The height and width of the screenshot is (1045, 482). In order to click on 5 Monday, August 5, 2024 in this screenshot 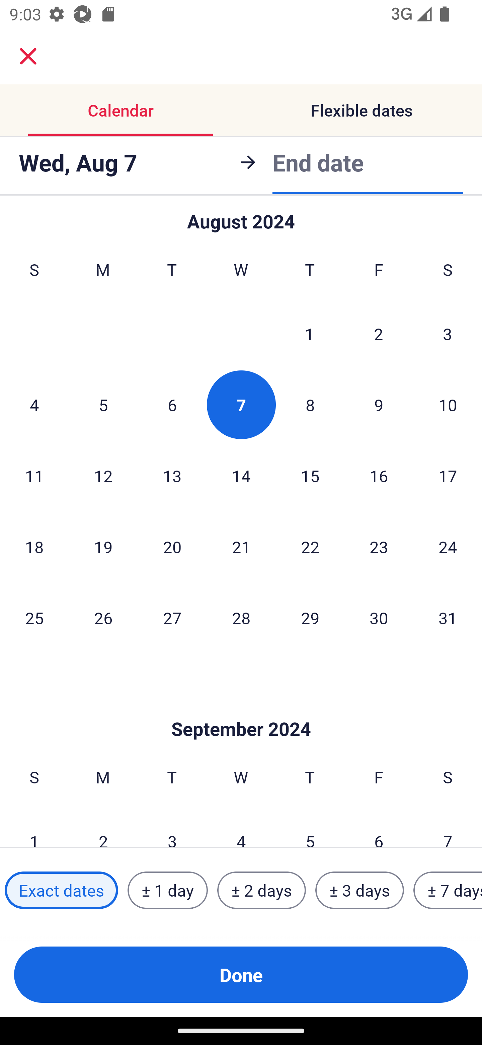, I will do `click(103, 404)`.